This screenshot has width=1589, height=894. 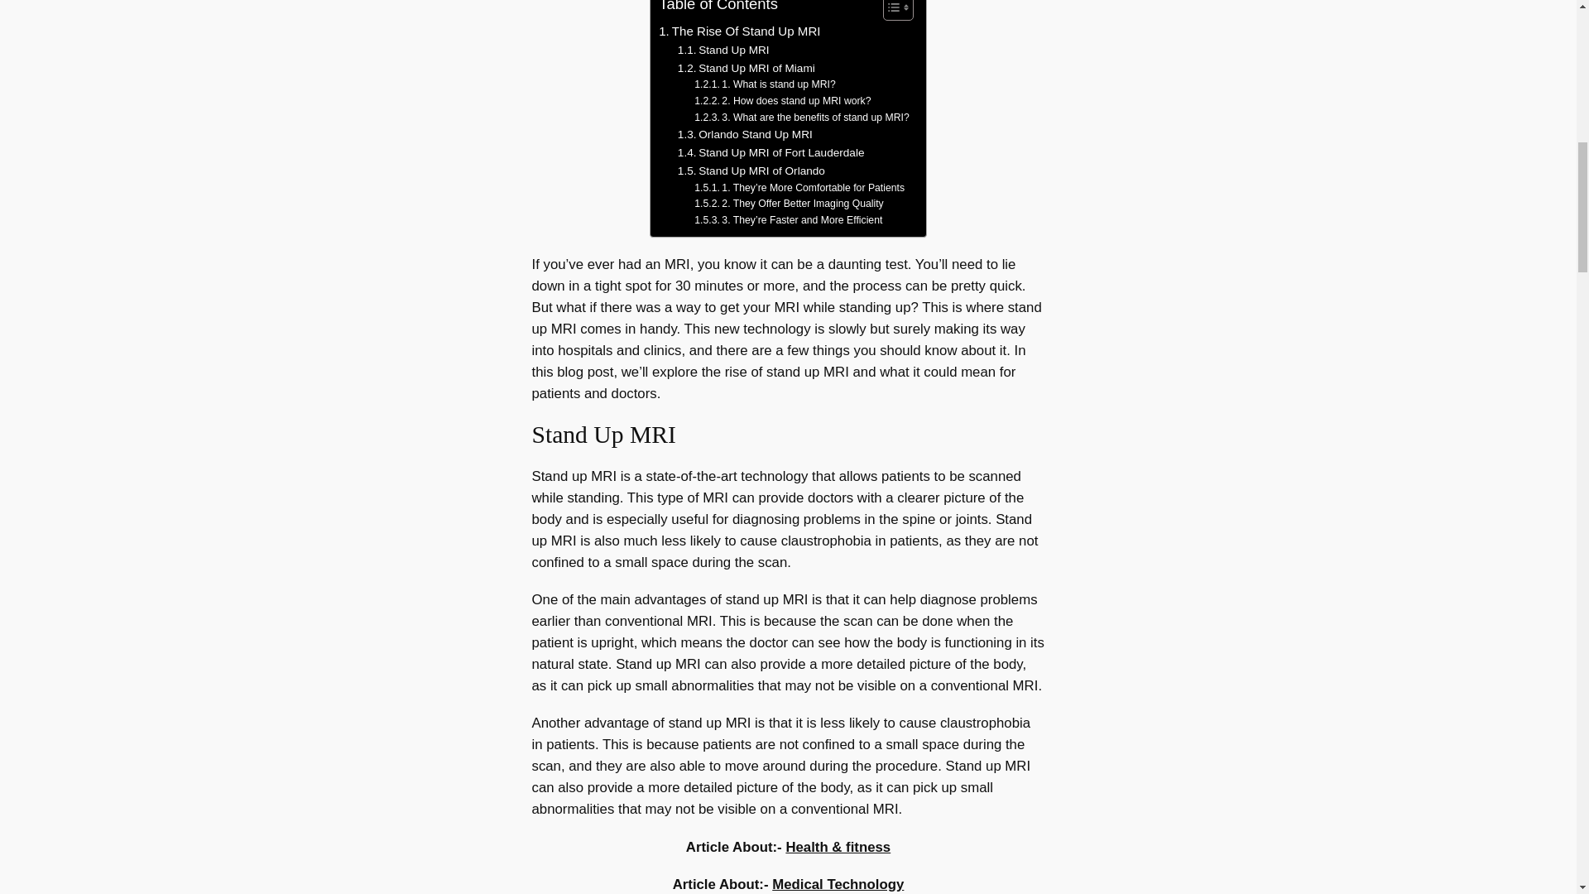 I want to click on Medical Technology, so click(x=838, y=884).